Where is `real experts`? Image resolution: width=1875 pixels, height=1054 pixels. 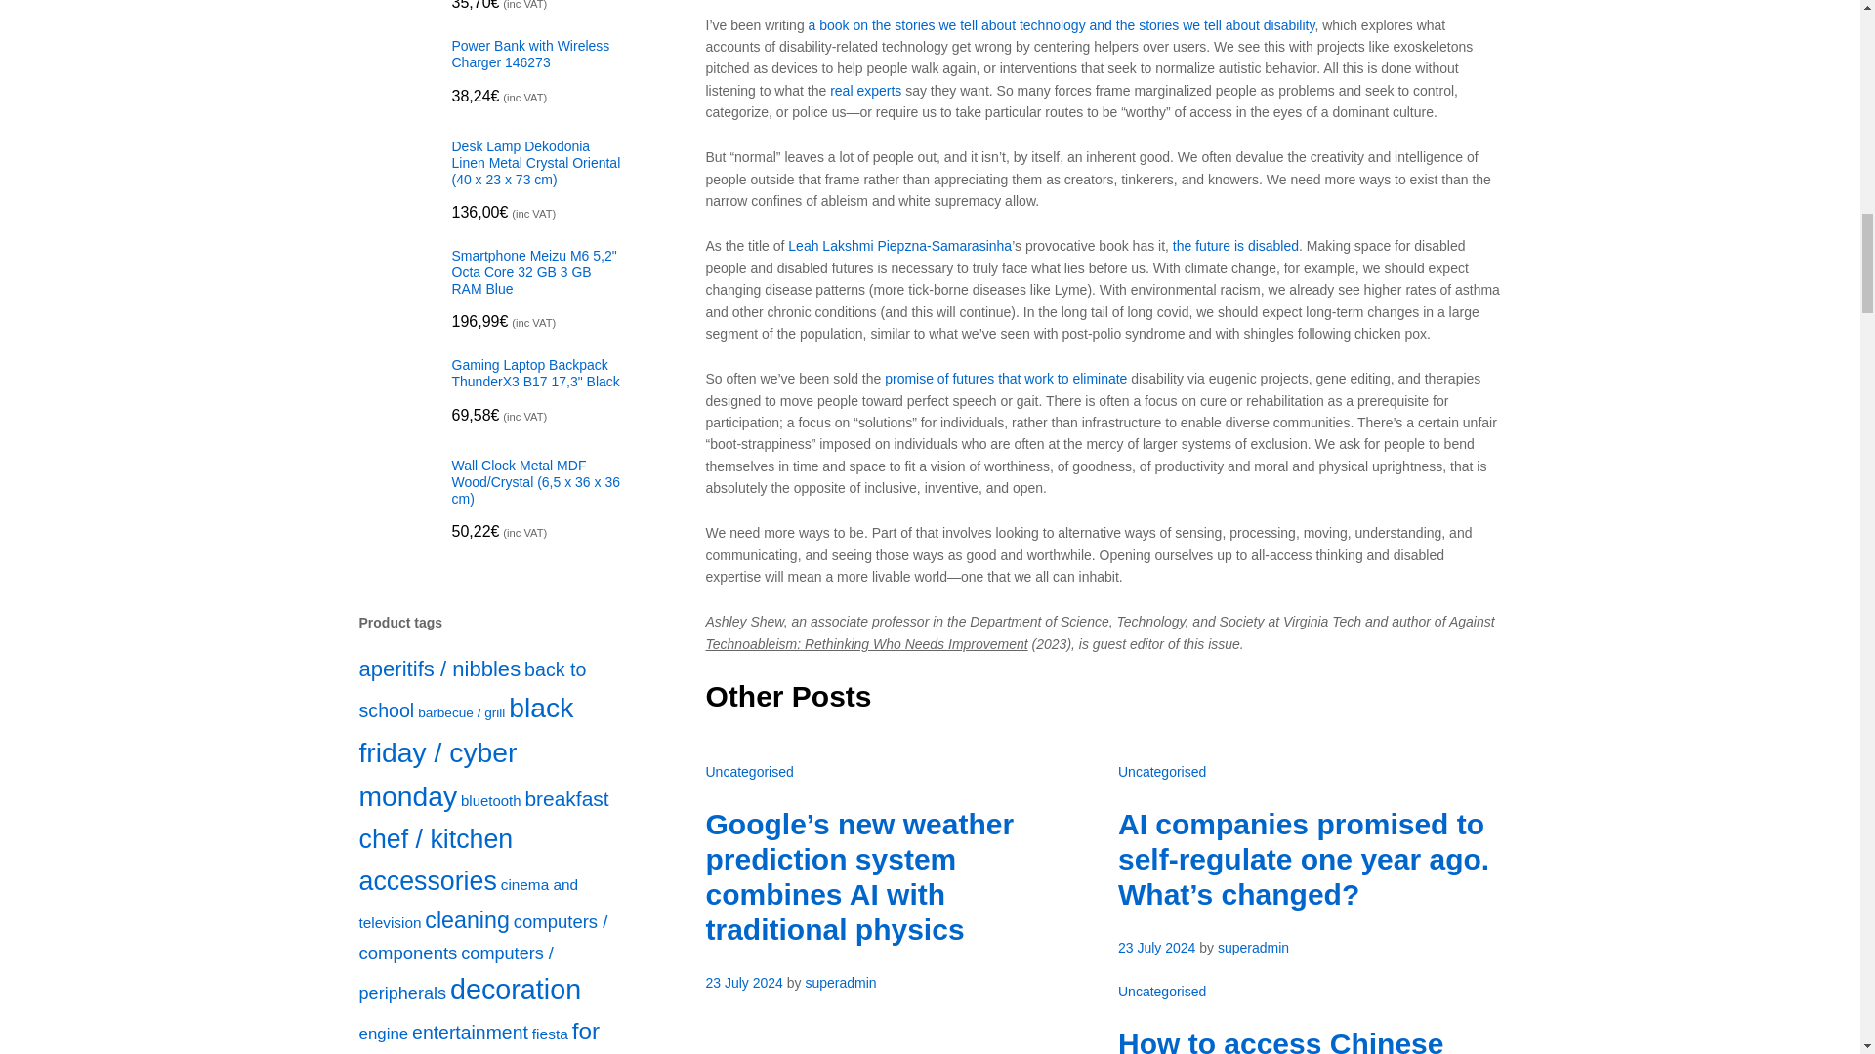
real experts is located at coordinates (865, 91).